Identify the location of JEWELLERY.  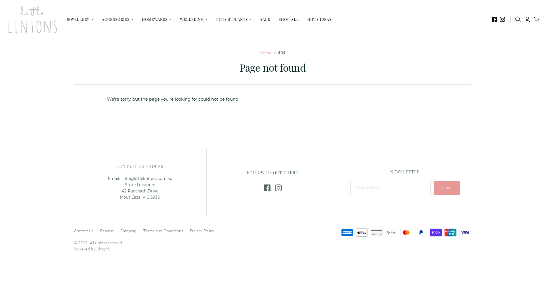
(80, 19).